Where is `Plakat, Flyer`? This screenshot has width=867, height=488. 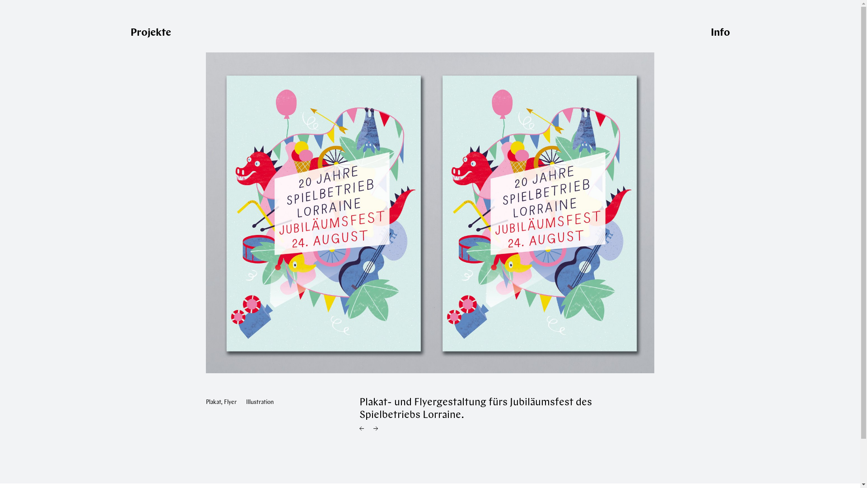 Plakat, Flyer is located at coordinates (221, 402).